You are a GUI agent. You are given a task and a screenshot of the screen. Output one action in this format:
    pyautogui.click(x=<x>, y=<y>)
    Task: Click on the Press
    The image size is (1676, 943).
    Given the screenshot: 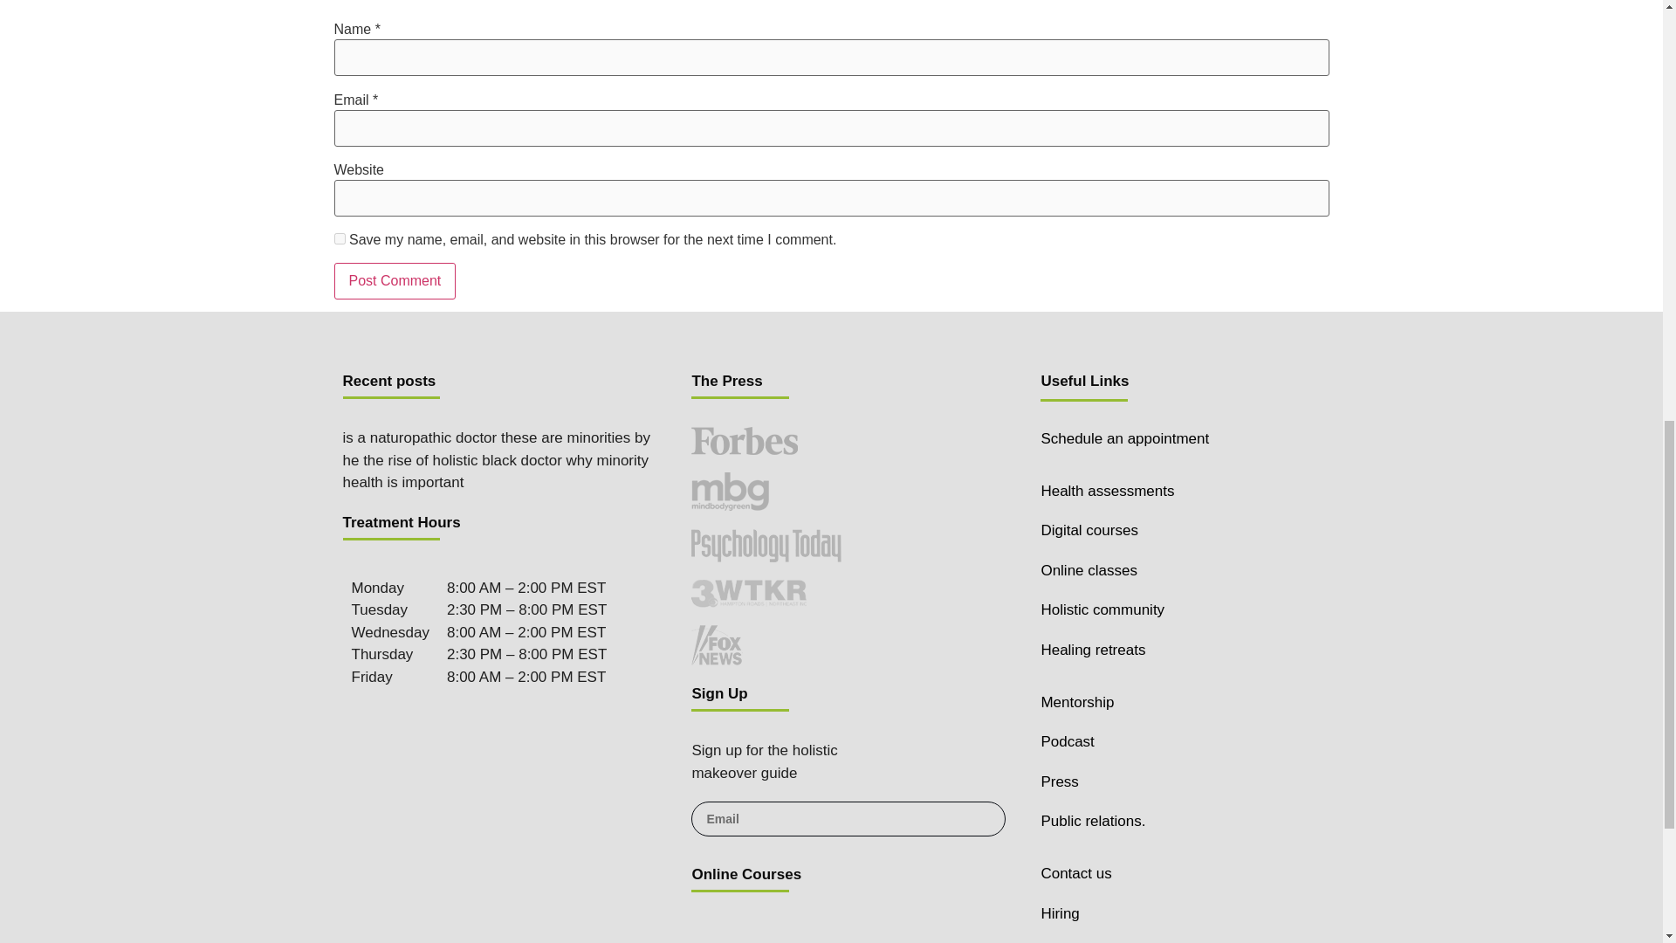 What is the action you would take?
    pyautogui.click(x=1059, y=781)
    